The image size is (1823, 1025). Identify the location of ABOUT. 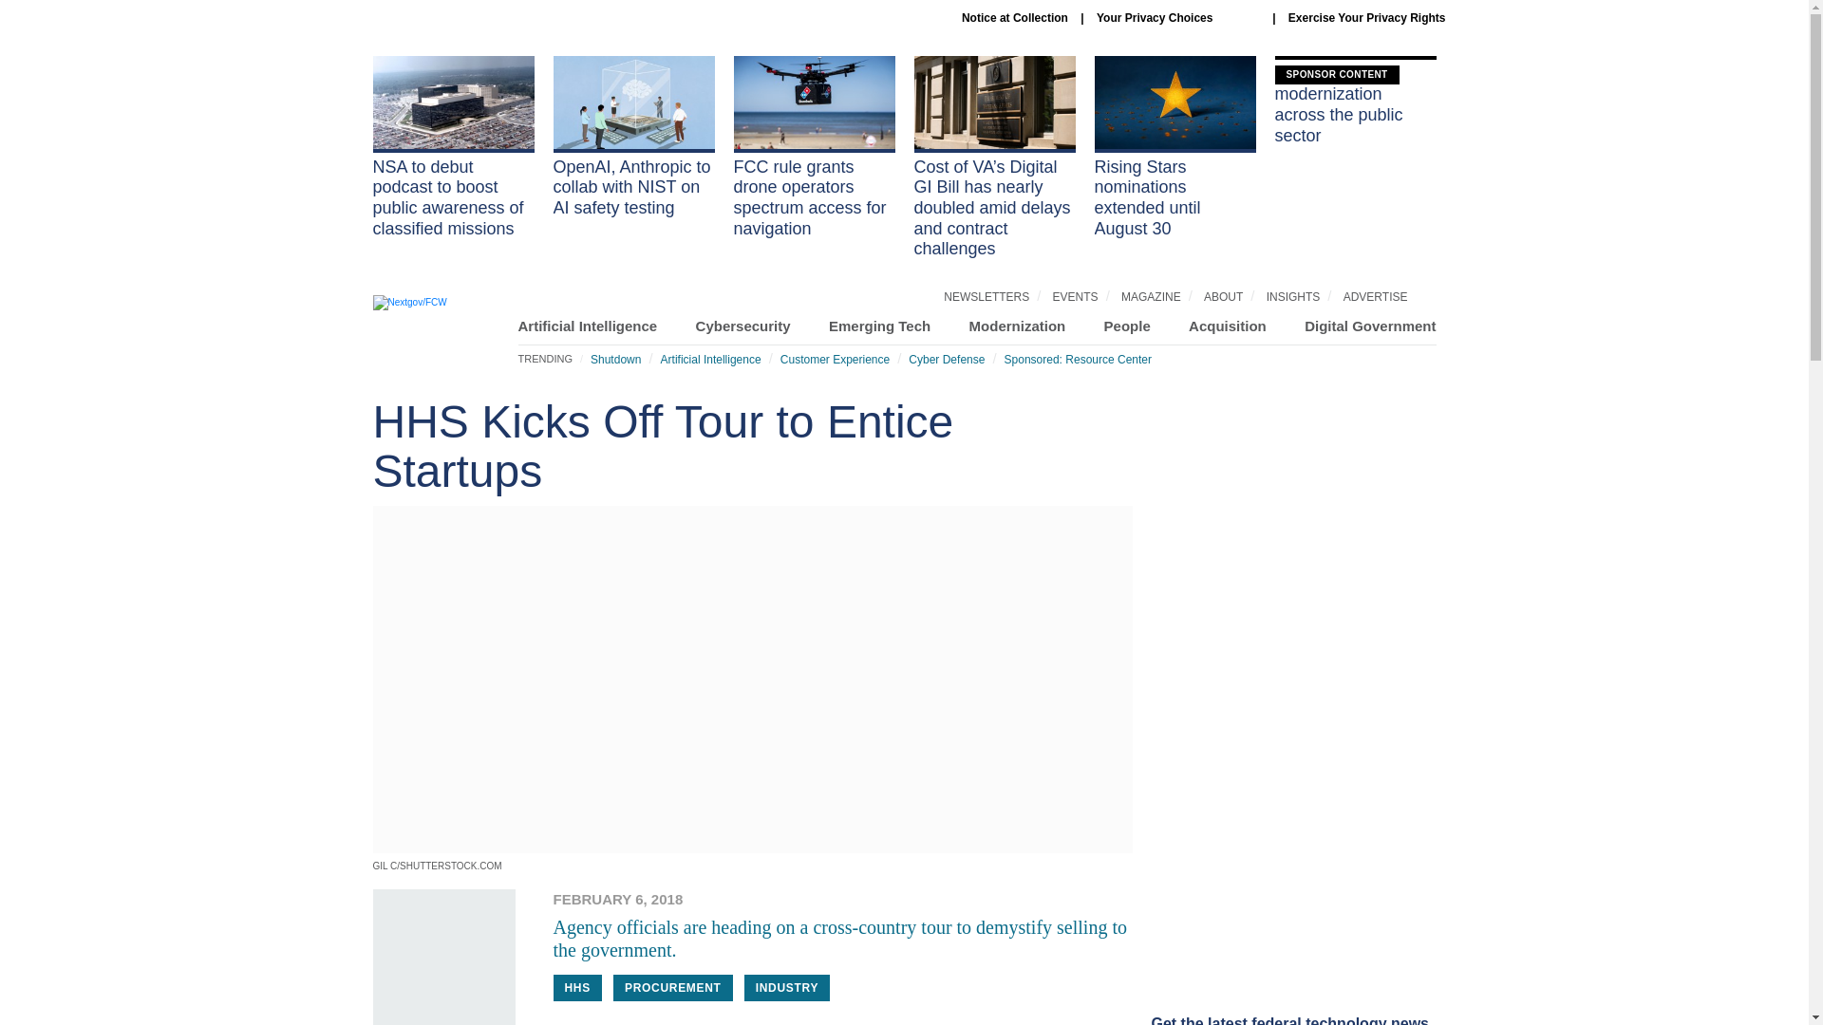
(1223, 296).